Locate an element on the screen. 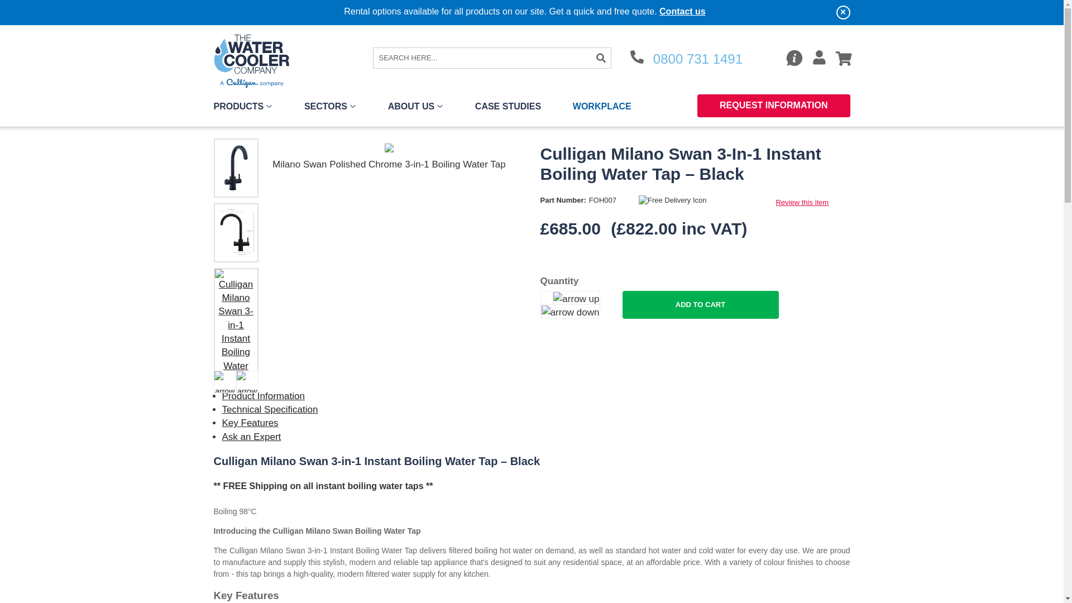  The Water Cooler Company is located at coordinates (256, 60).